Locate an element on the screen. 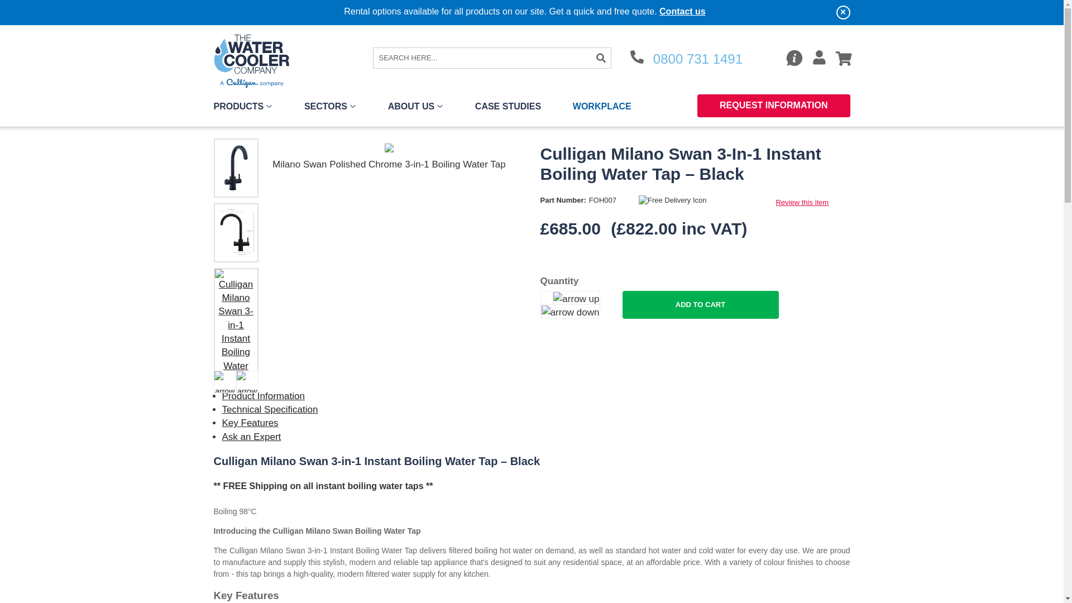  The Water Cooler Company is located at coordinates (256, 60).